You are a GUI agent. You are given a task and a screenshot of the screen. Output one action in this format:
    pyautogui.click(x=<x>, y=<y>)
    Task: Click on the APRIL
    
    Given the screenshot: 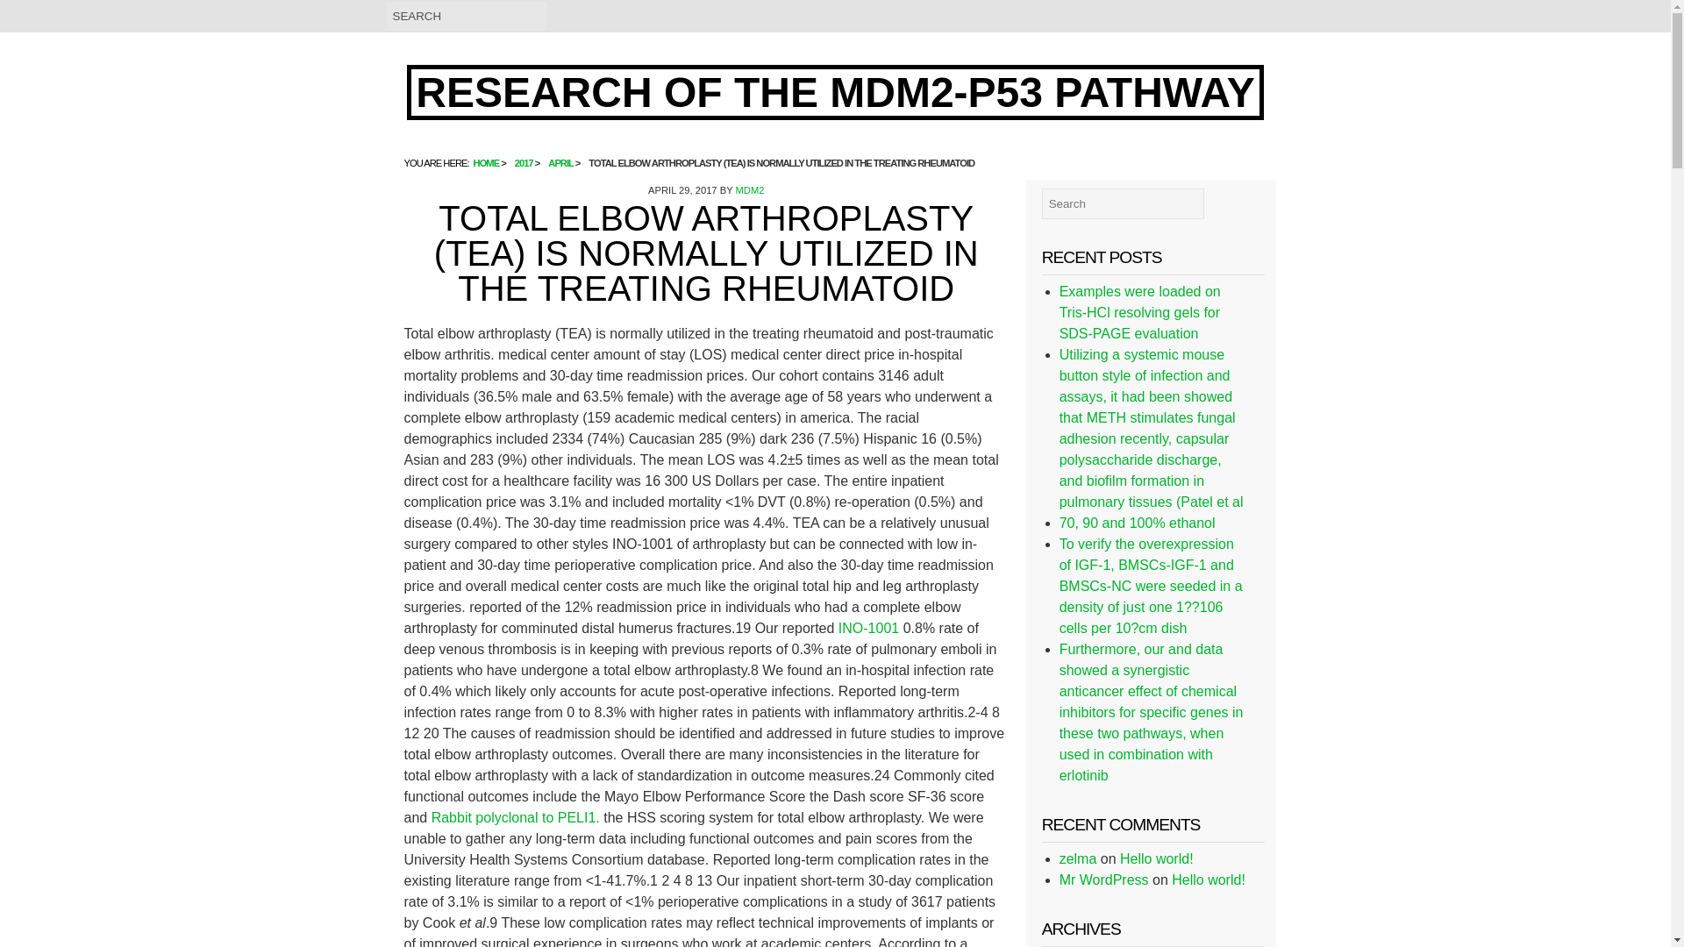 What is the action you would take?
    pyautogui.click(x=560, y=163)
    